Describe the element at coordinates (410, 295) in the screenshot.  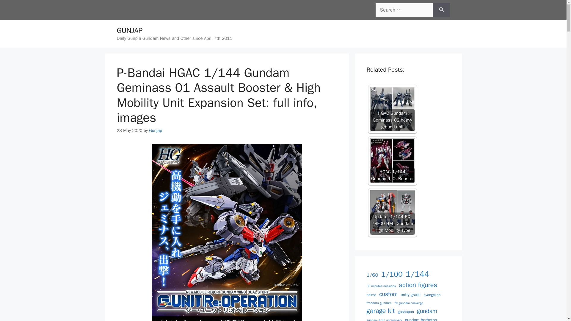
I see `entry grade` at that location.